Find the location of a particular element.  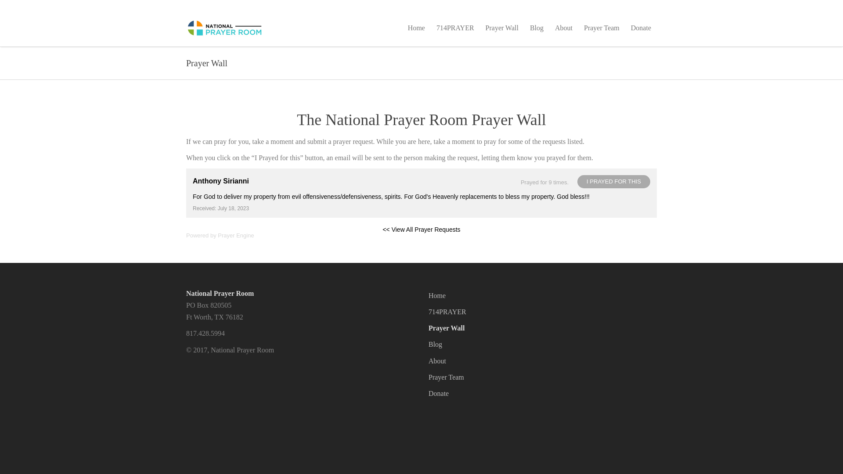

I PRAYED FOR THIS is located at coordinates (614, 181).